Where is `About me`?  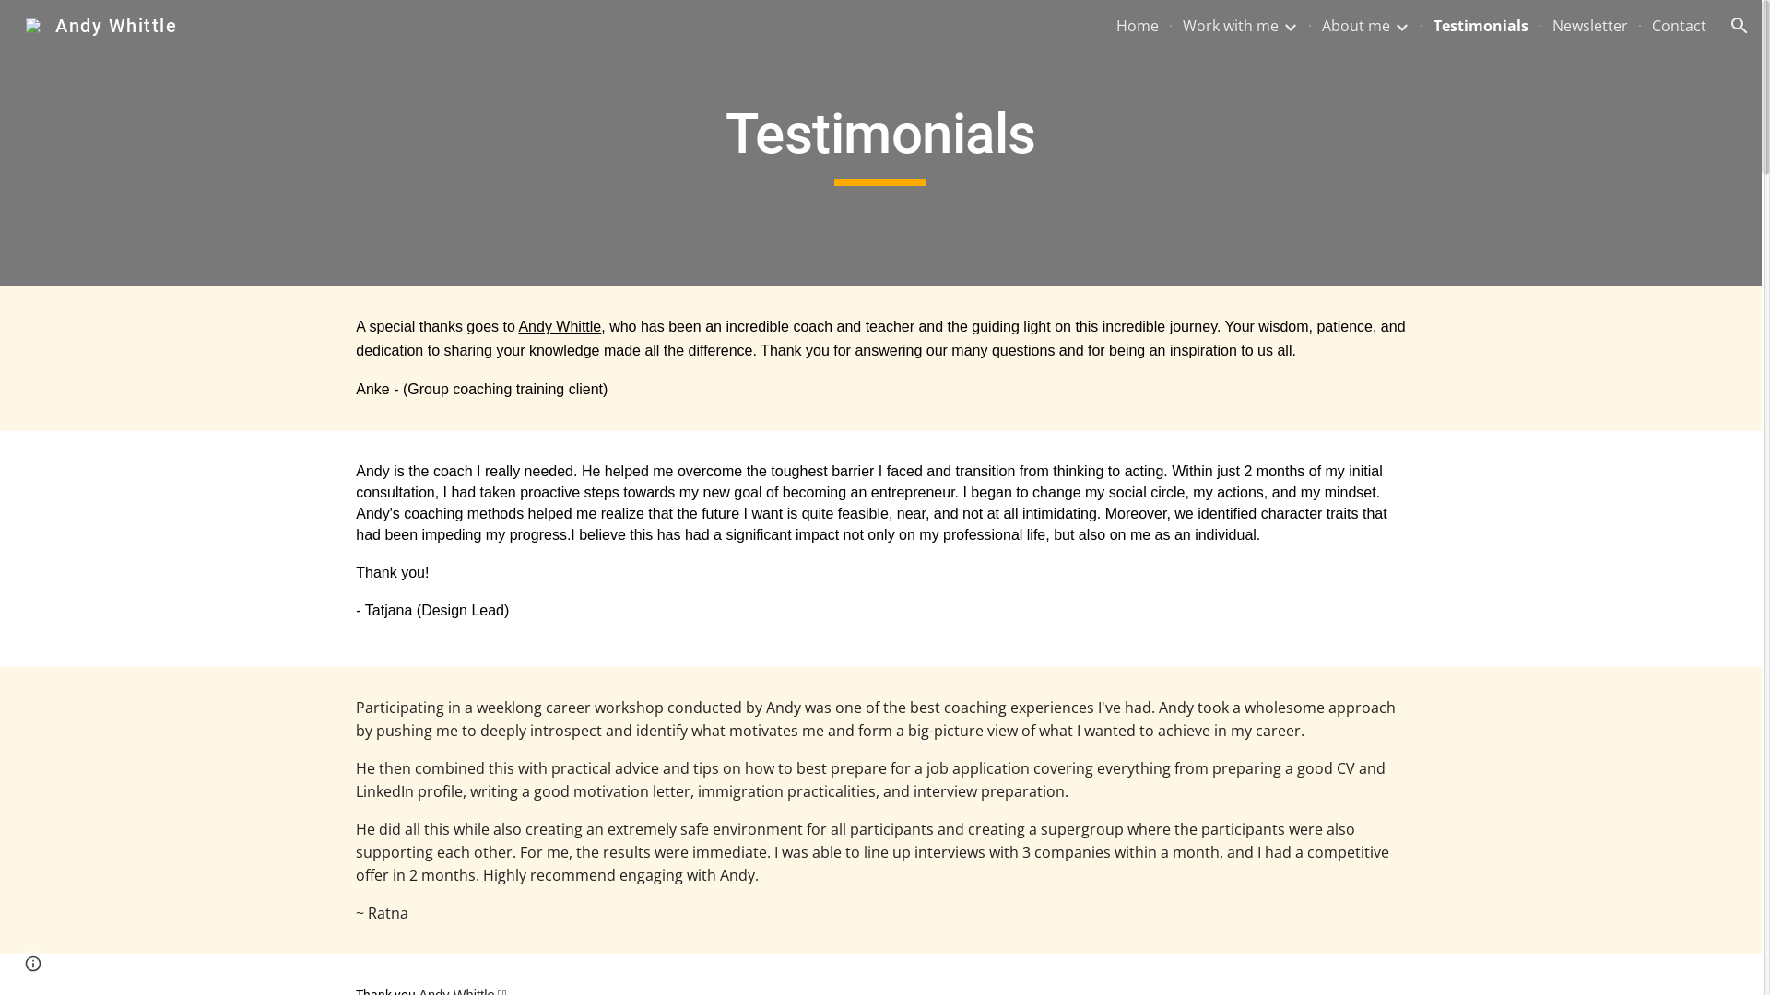 About me is located at coordinates (1356, 26).